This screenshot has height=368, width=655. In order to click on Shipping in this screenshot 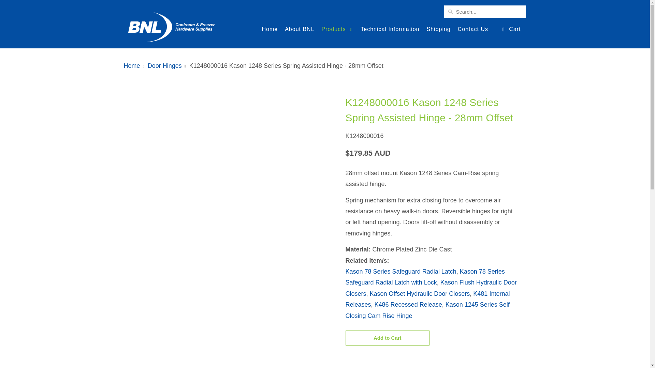, I will do `click(438, 31)`.